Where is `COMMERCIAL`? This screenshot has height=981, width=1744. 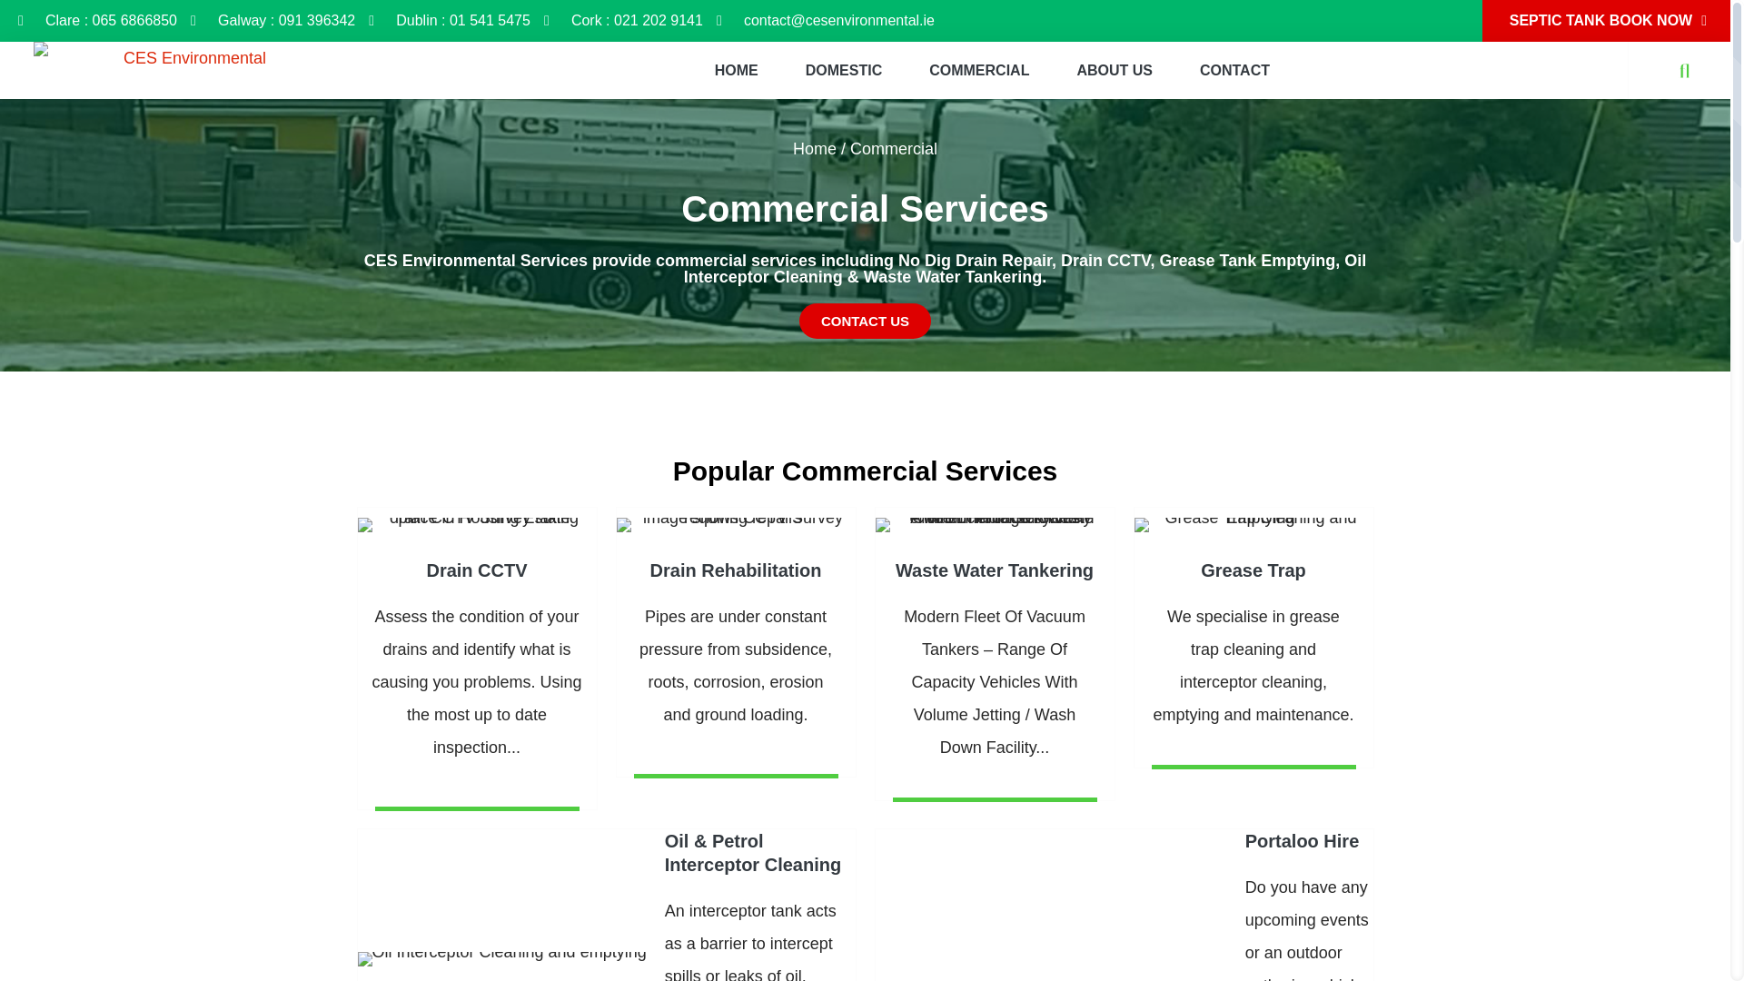
COMMERCIAL is located at coordinates (978, 71).